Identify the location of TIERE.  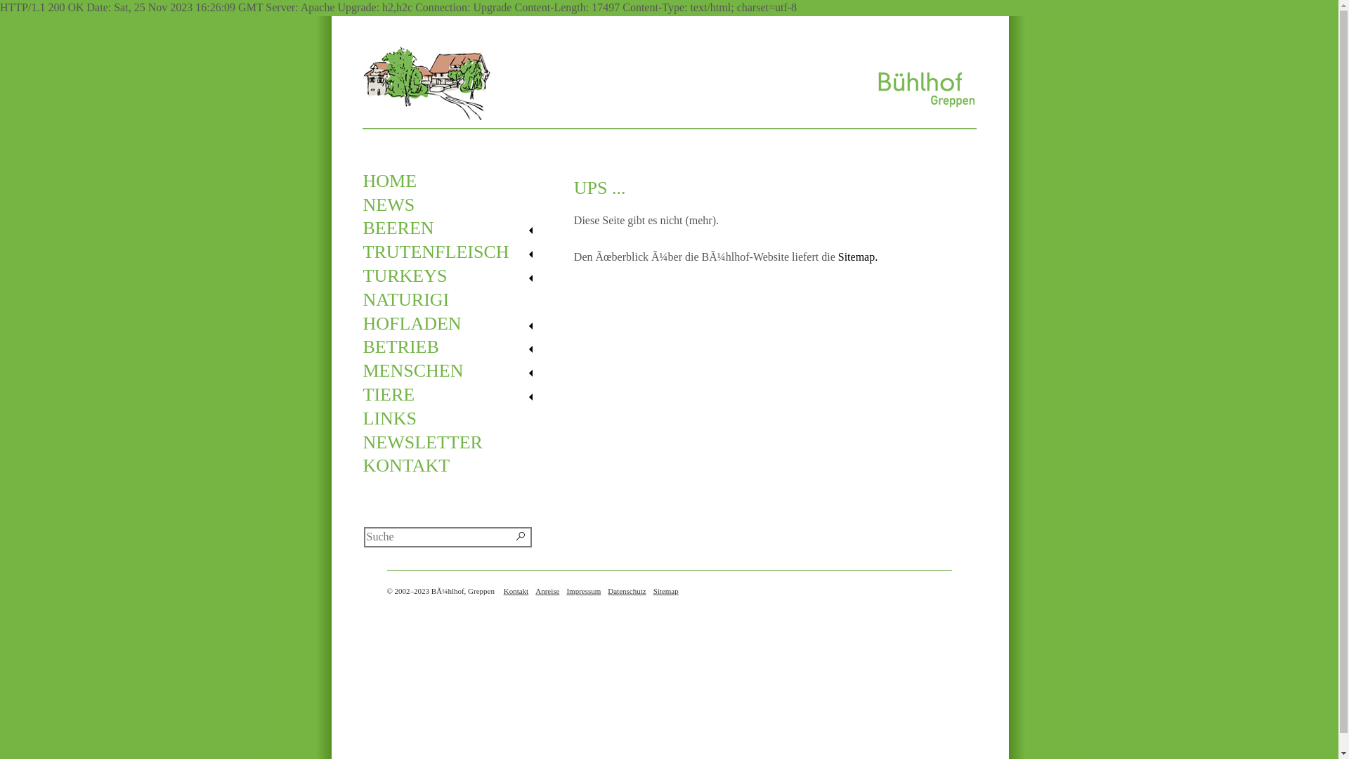
(454, 395).